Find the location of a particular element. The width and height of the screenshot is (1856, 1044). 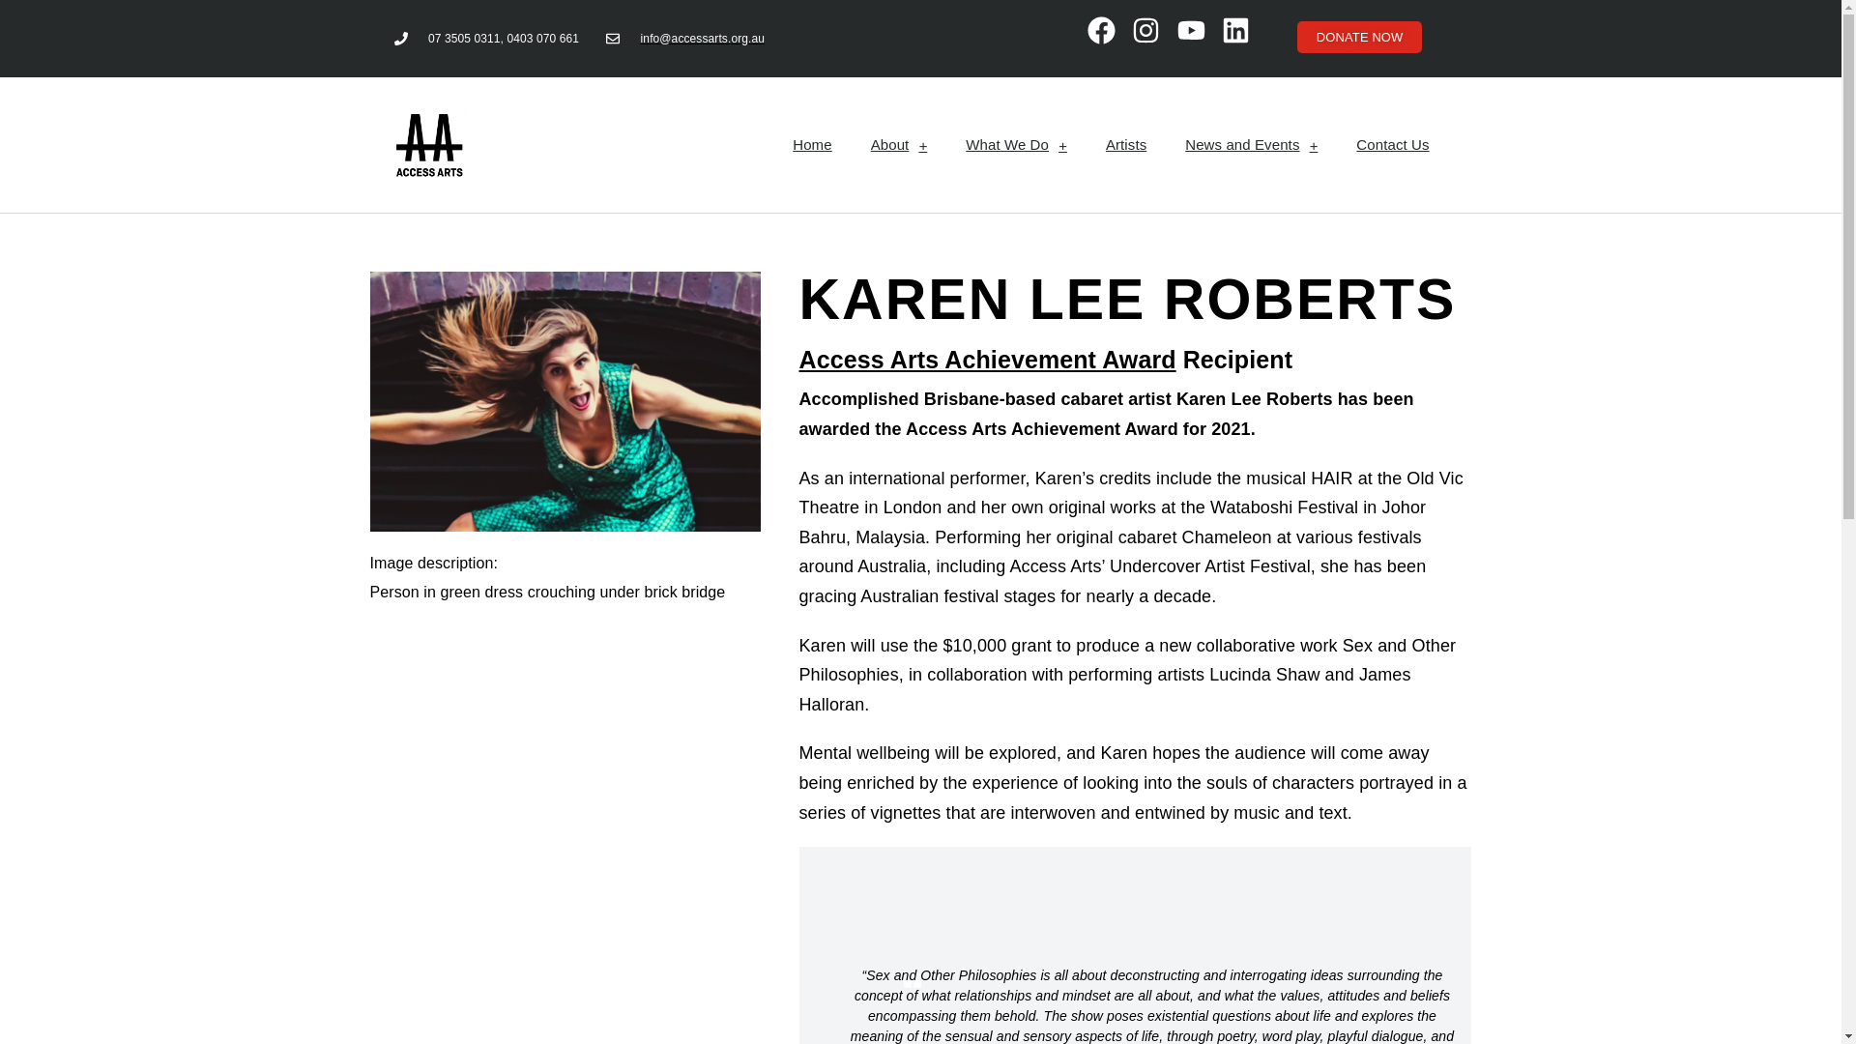

DONATE NOW is located at coordinates (1360, 37).